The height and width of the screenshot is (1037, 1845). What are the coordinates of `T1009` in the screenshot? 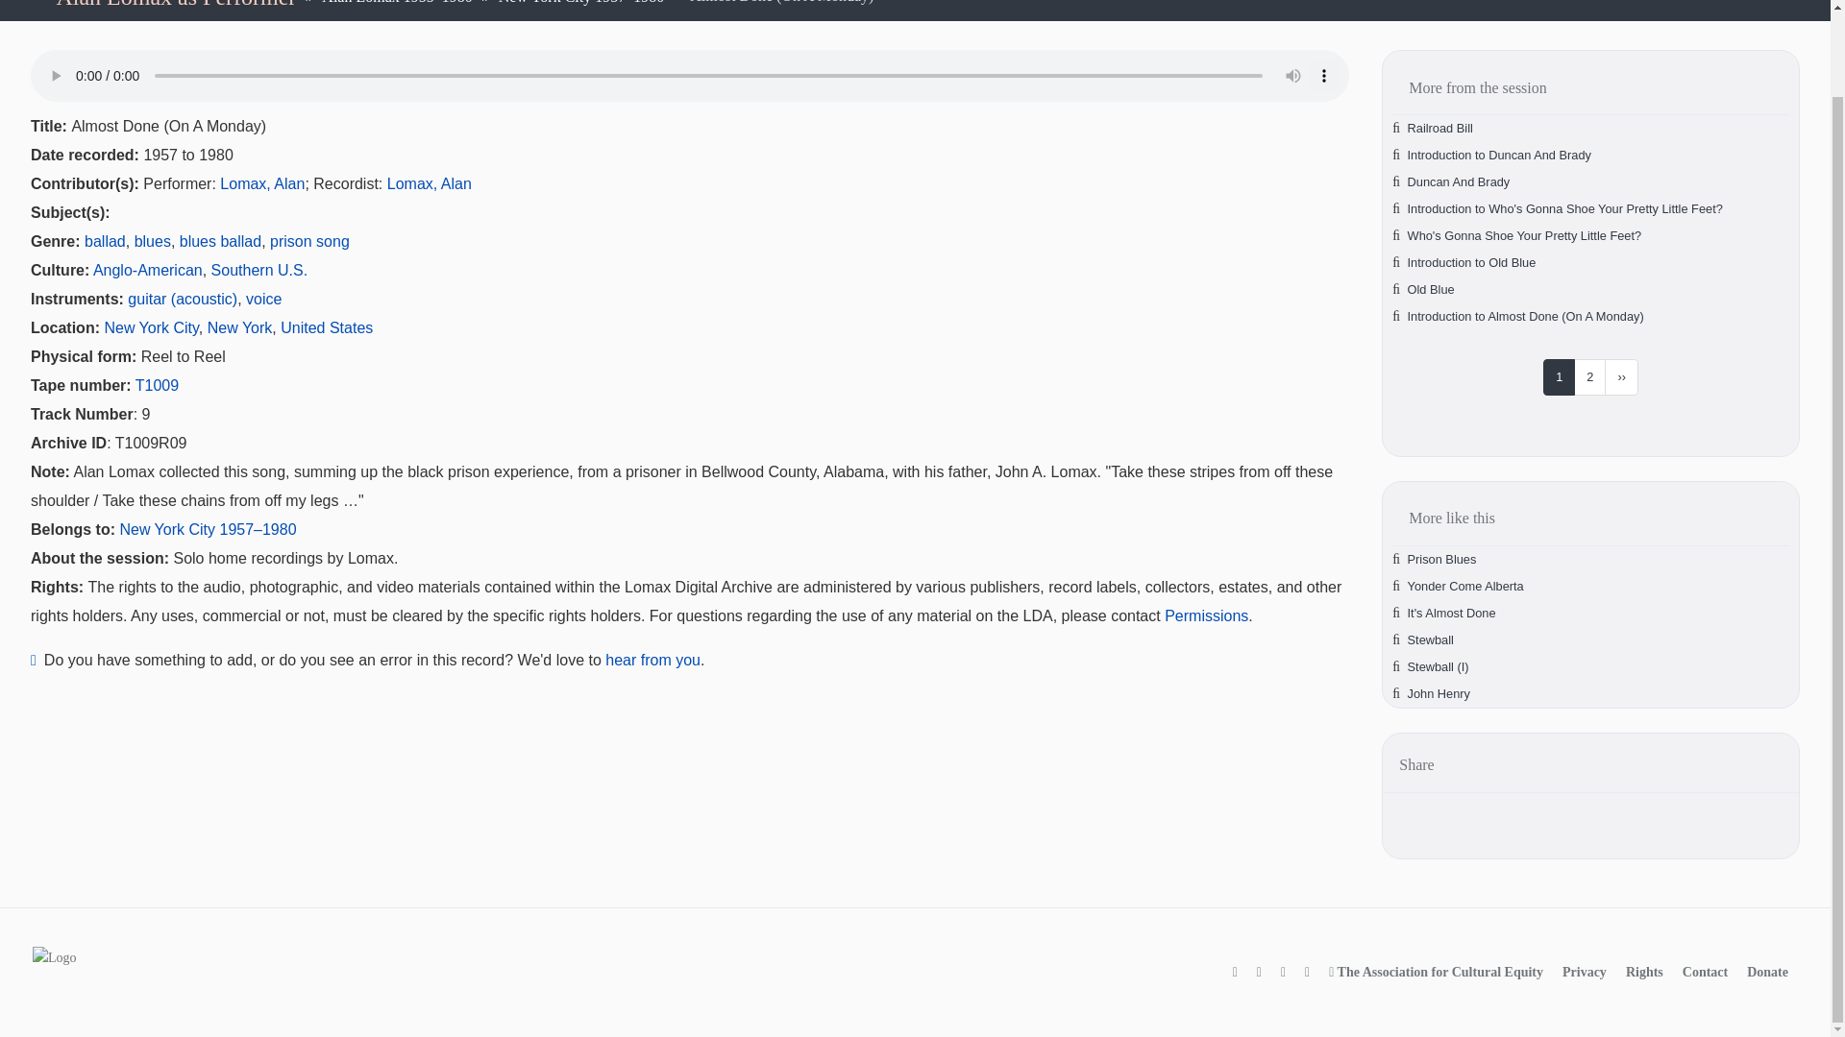 It's located at (157, 386).